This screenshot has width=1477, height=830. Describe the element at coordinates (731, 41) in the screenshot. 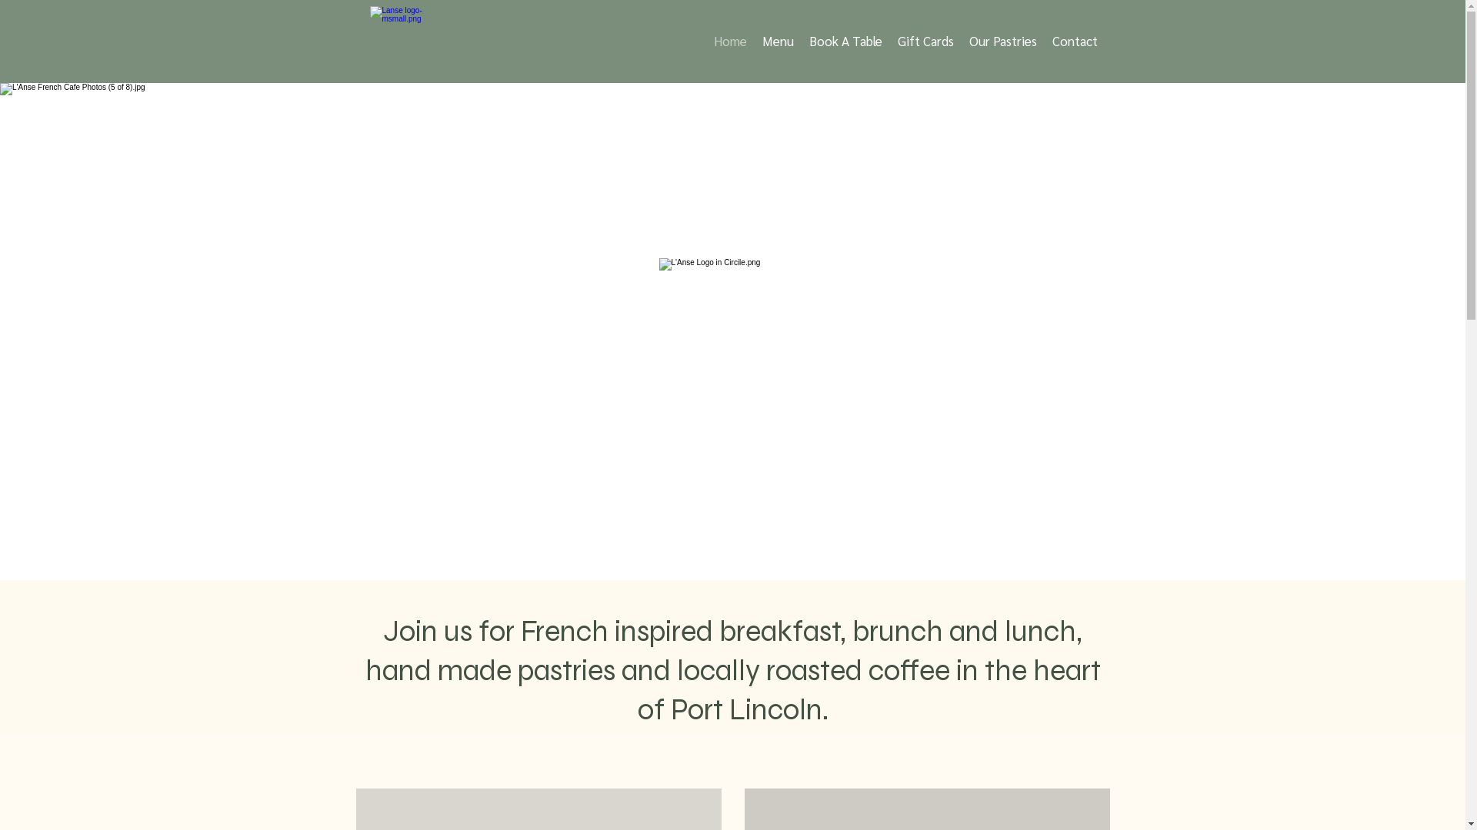

I see `Home` at that location.